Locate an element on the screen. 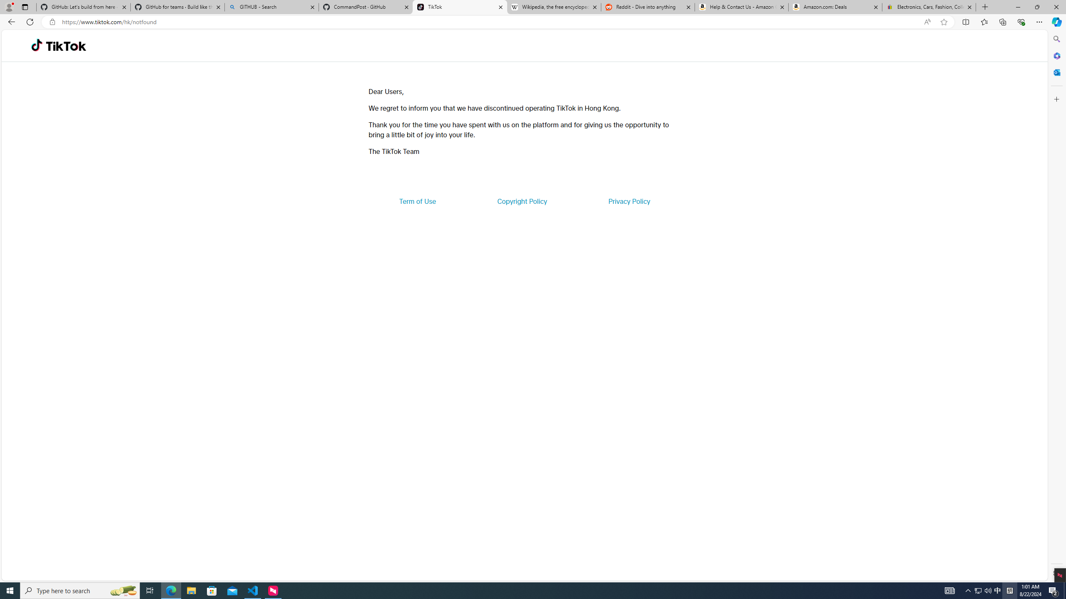  Help & Contact Us - Amazon Customer Service is located at coordinates (741, 7).